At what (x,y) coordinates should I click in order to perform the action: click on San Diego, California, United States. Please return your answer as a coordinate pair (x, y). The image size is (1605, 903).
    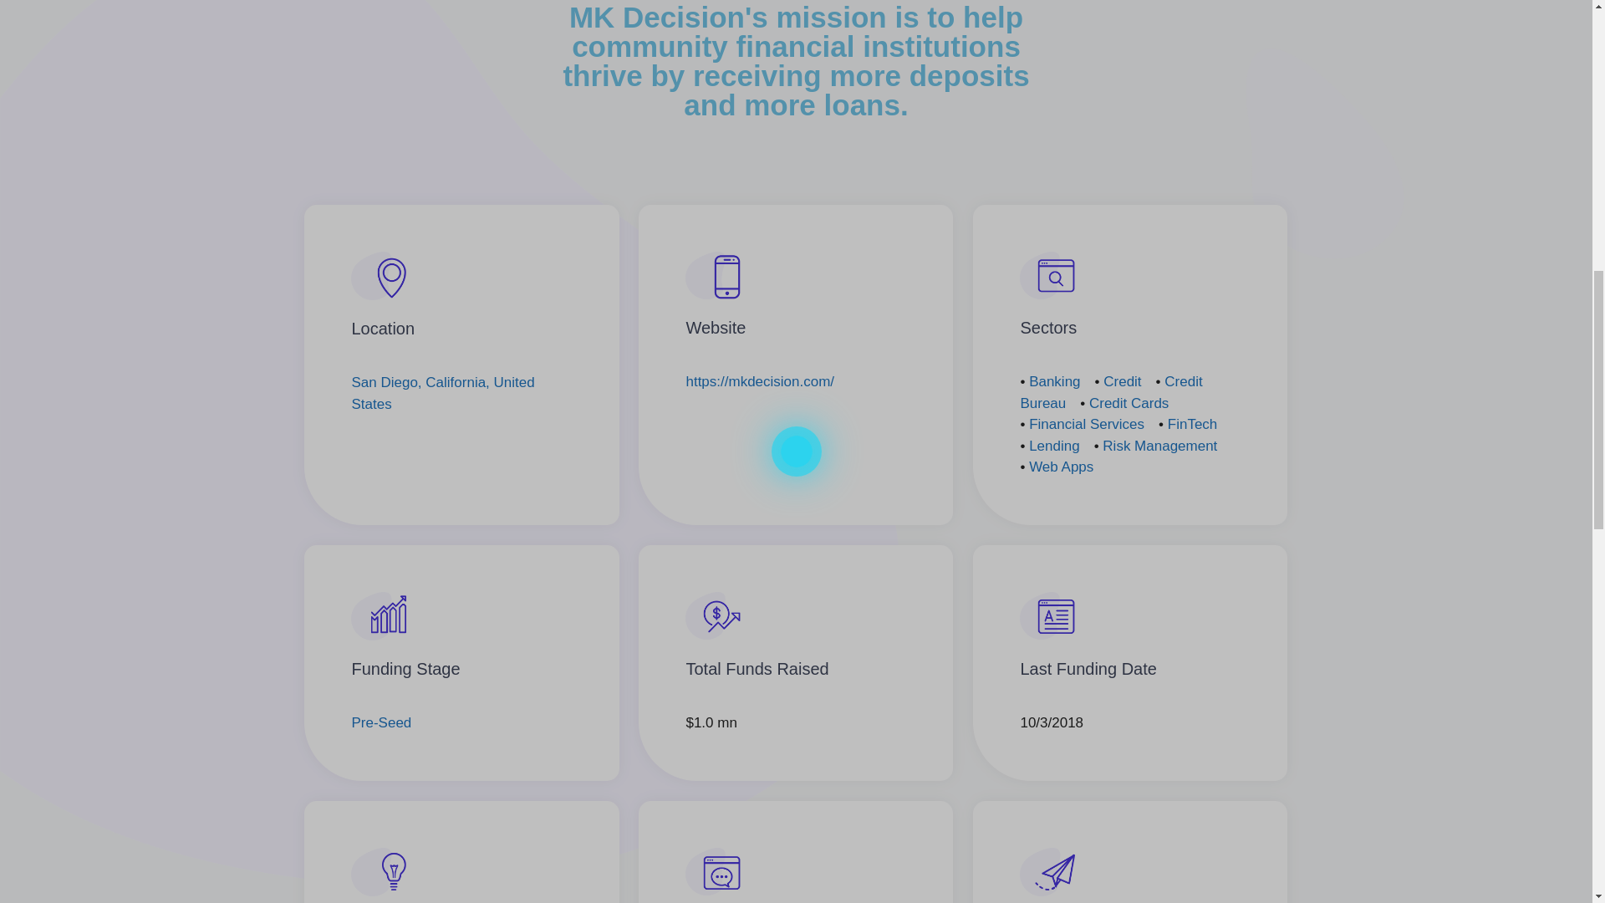
    Looking at the image, I should click on (443, 393).